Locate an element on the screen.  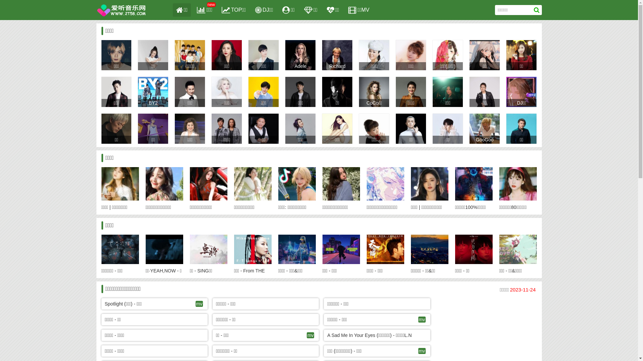
mv is located at coordinates (422, 320).